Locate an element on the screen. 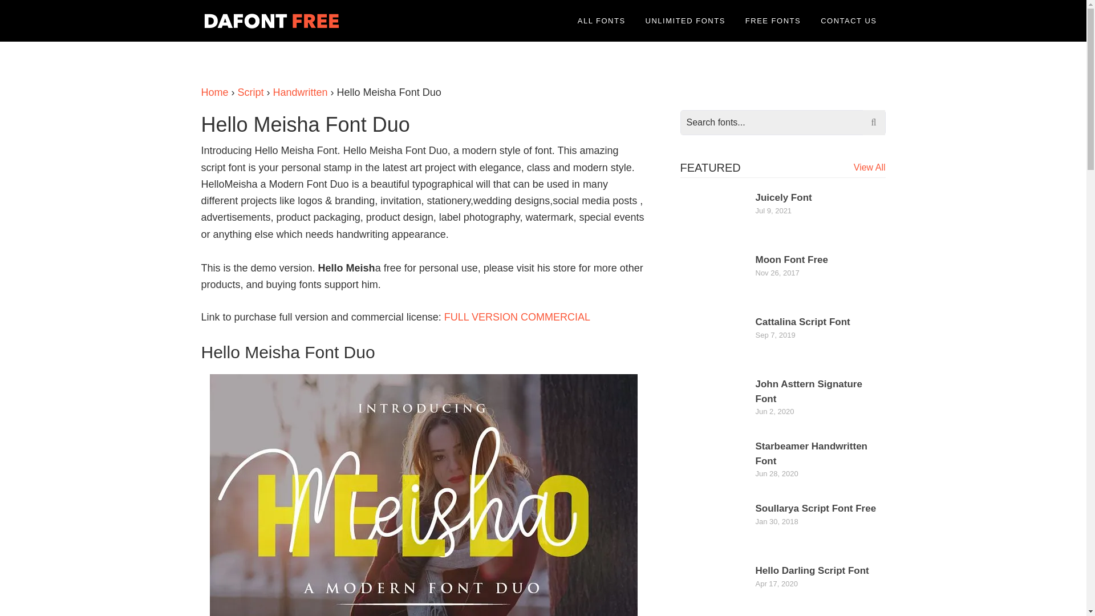  Handwritten is located at coordinates (300, 92).